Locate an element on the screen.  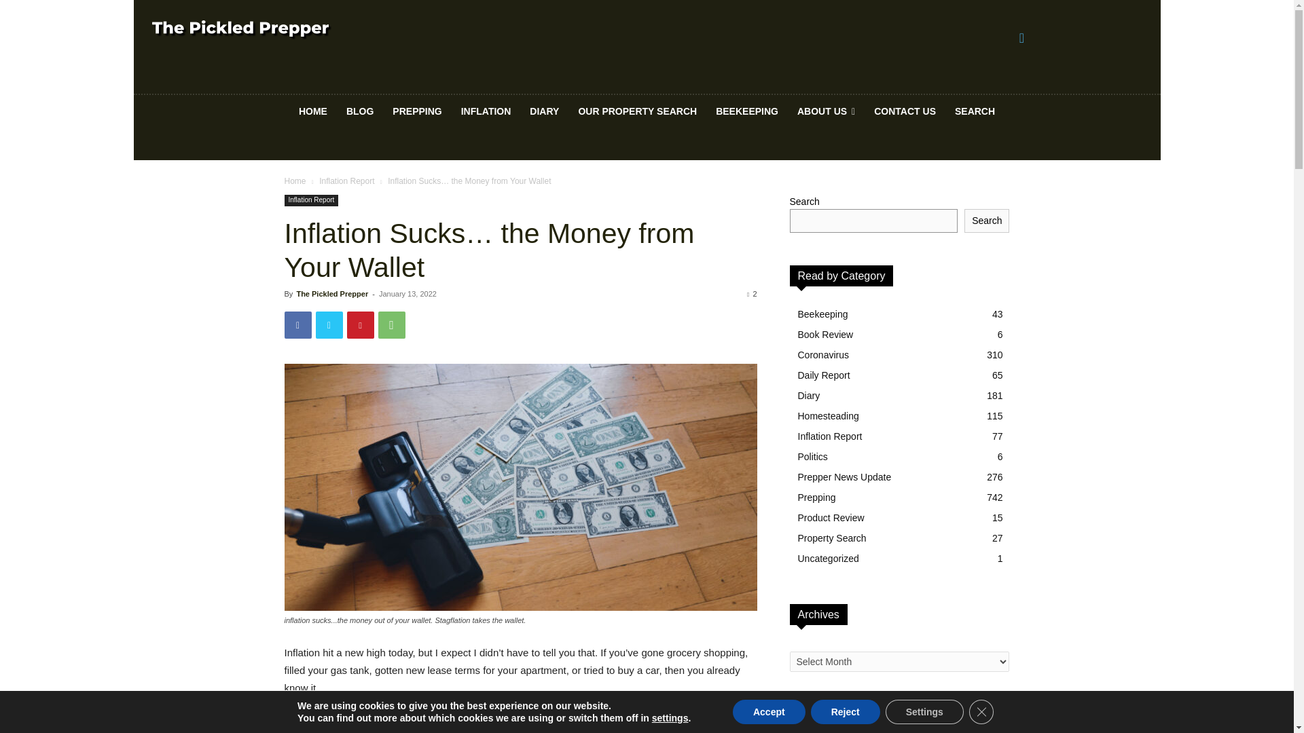
PREPPING is located at coordinates (417, 111).